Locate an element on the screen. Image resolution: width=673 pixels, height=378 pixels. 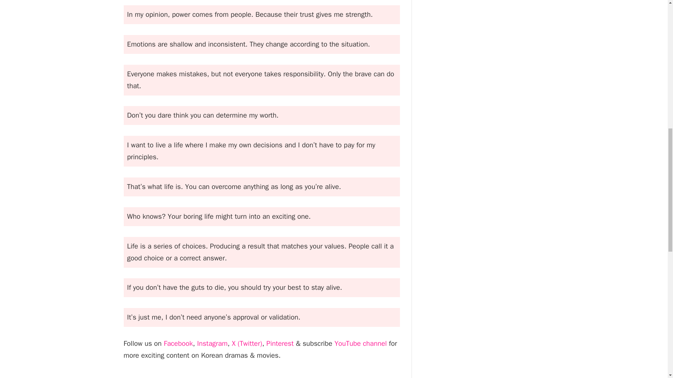
Facebook is located at coordinates (178, 343).